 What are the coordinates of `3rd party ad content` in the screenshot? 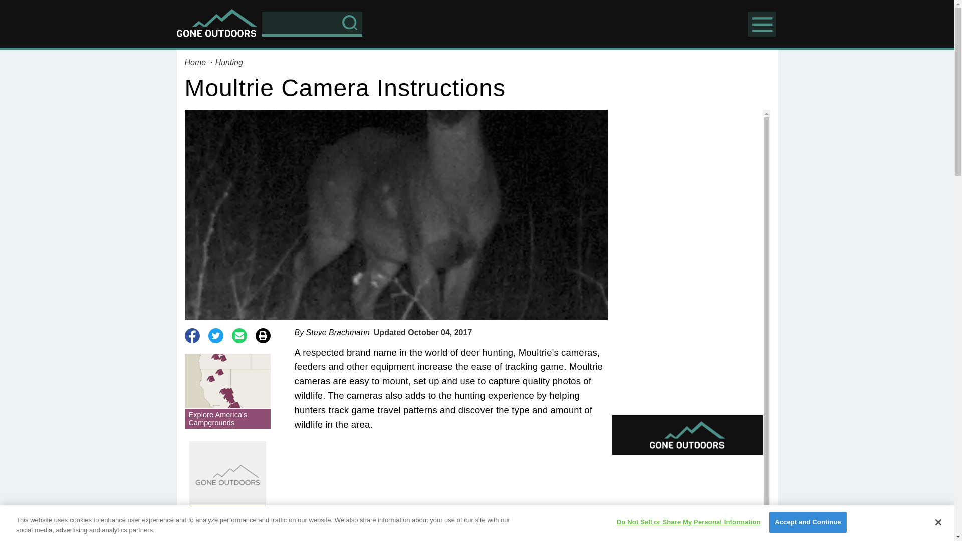 It's located at (451, 494).